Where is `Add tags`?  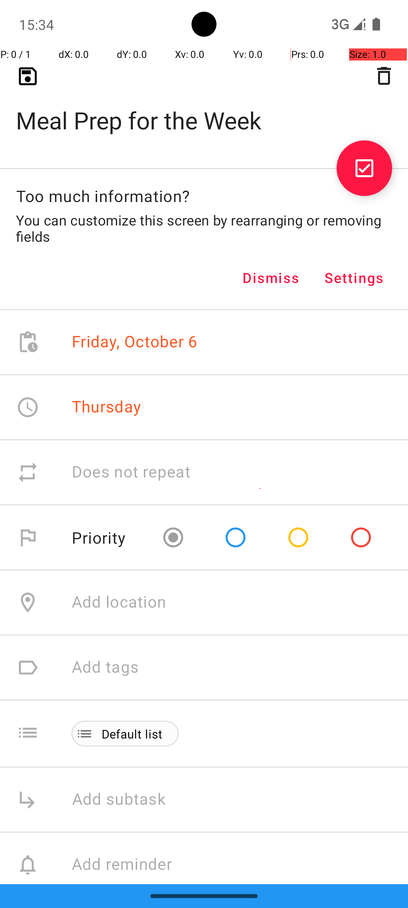 Add tags is located at coordinates (105, 667).